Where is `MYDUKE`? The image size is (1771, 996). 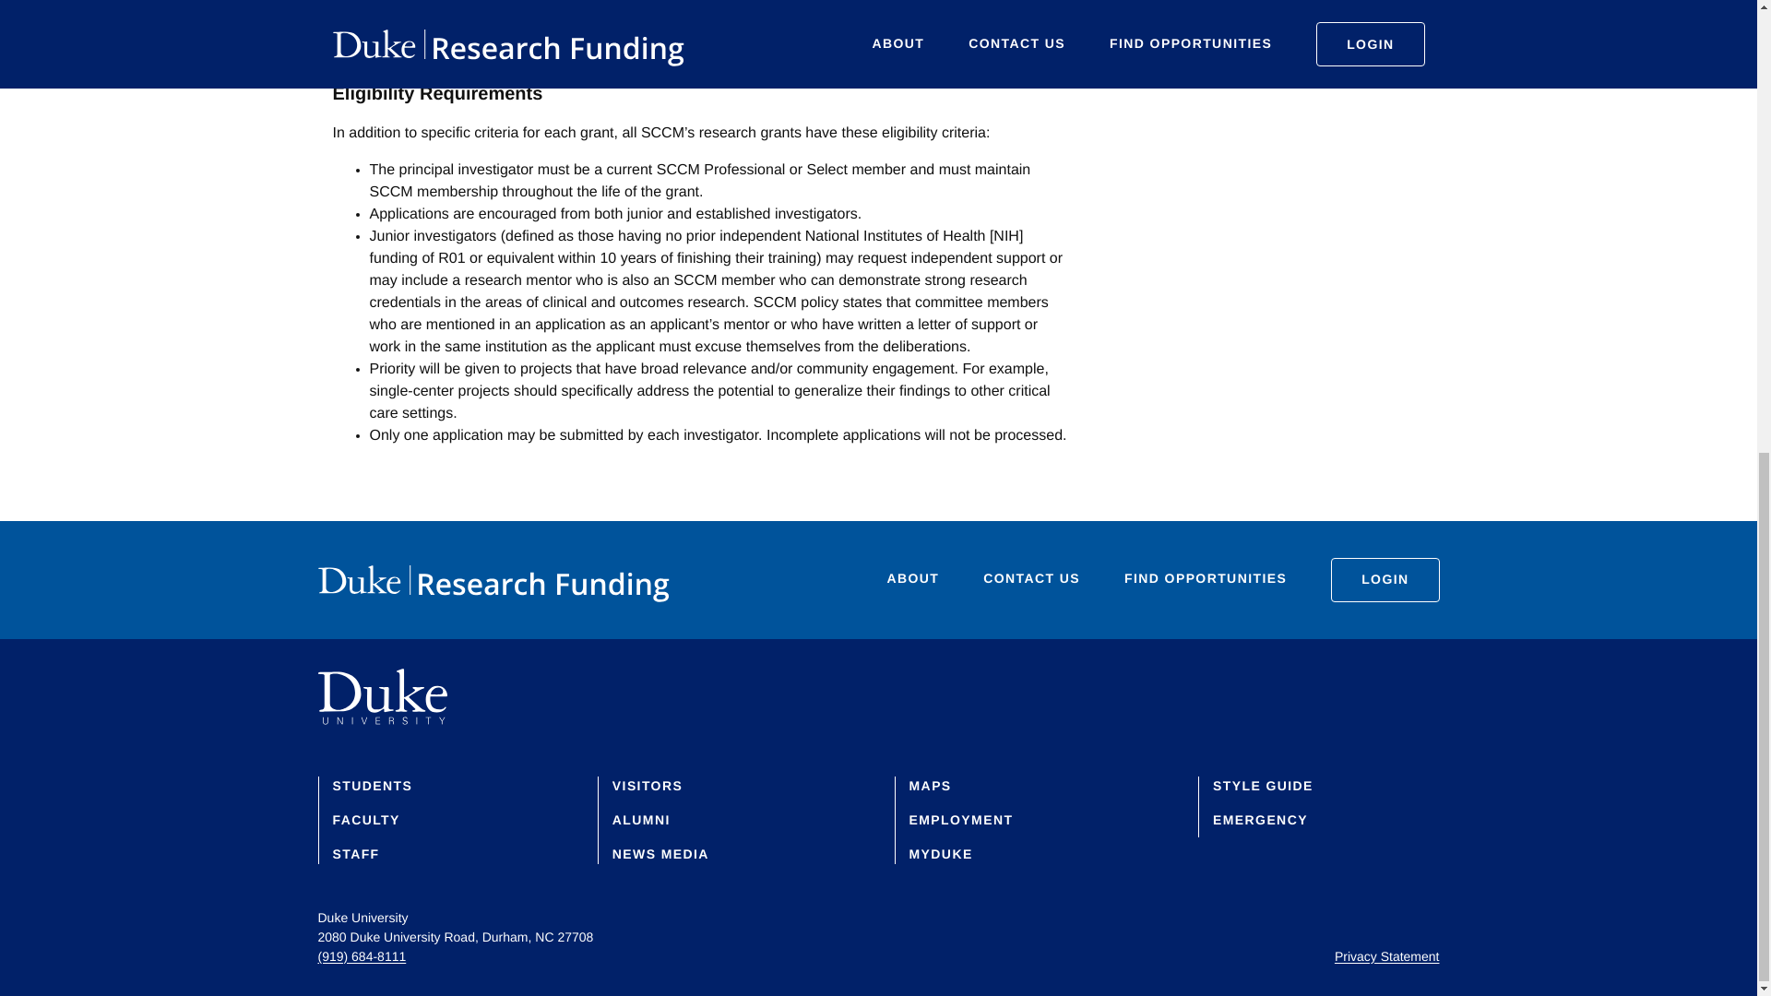
MYDUKE is located at coordinates (941, 854).